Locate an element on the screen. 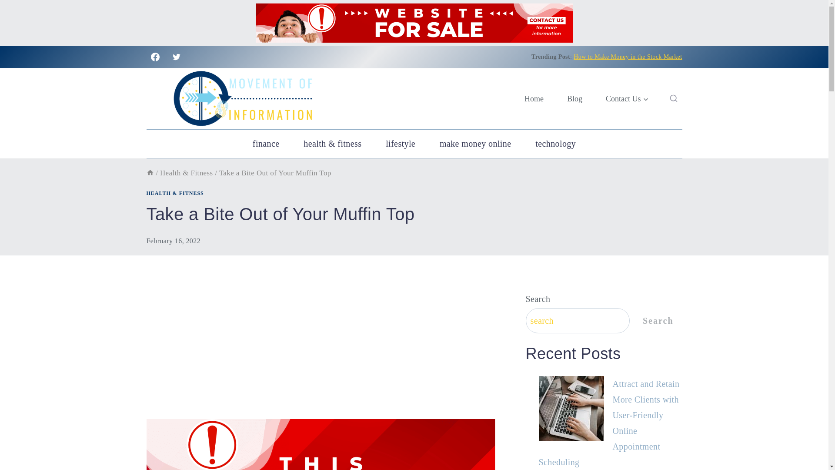  Advertisement is located at coordinates (321, 354).